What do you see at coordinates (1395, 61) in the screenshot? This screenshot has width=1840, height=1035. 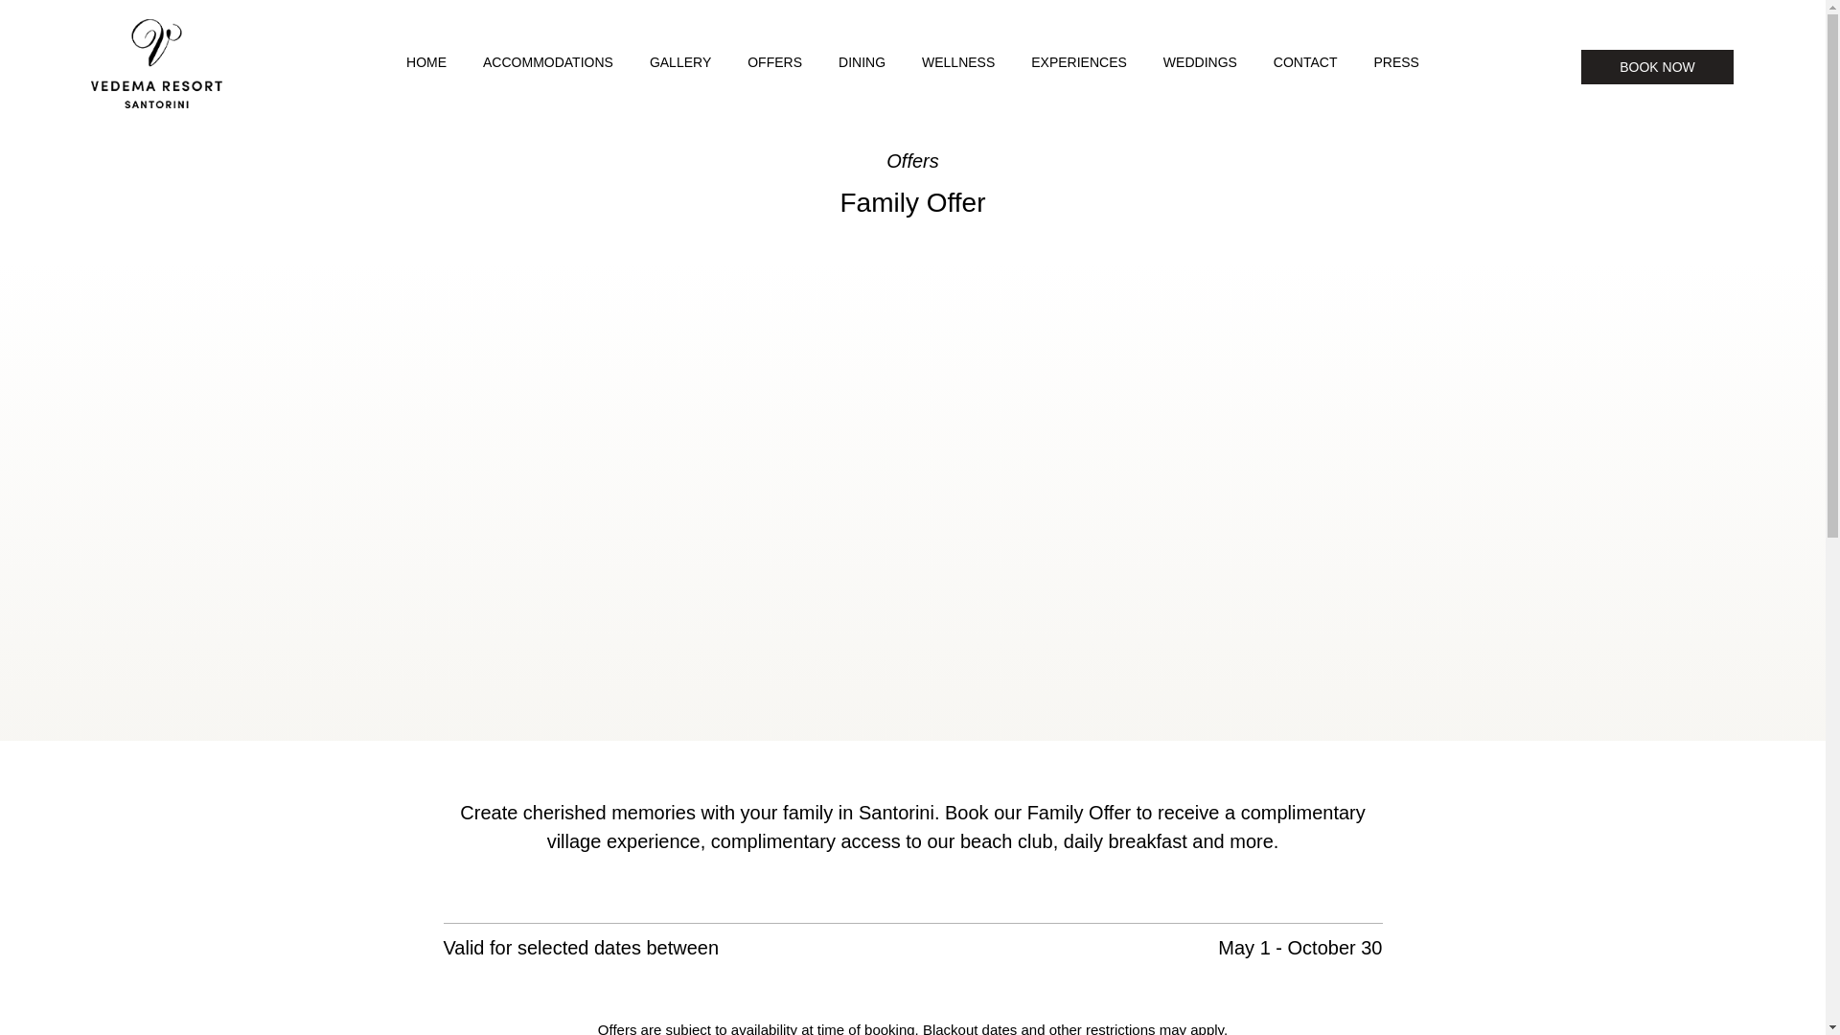 I see `PRESS` at bounding box center [1395, 61].